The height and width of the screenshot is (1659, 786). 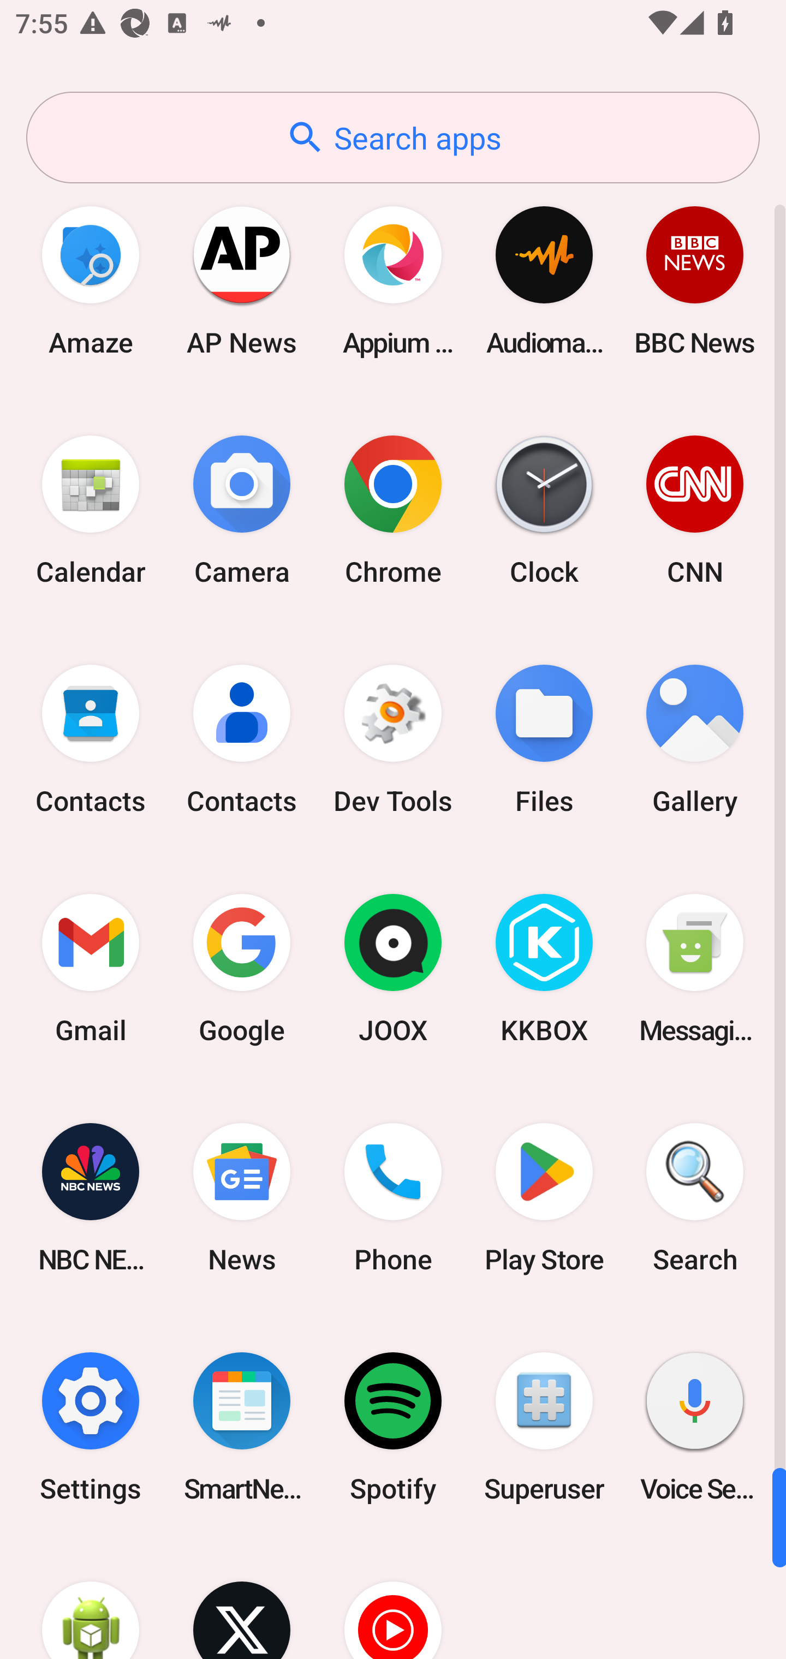 I want to click on Calendar, so click(x=91, y=510).